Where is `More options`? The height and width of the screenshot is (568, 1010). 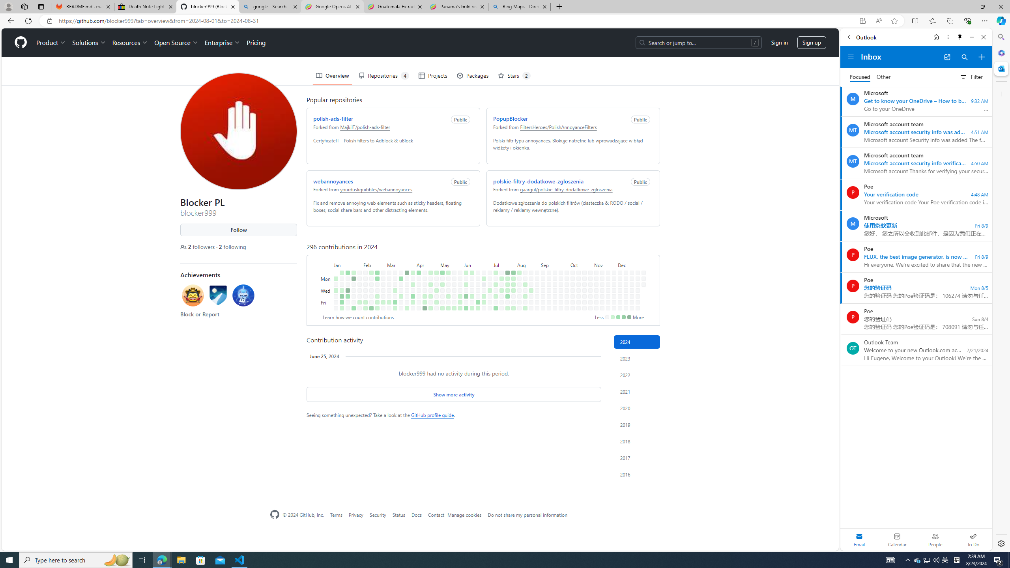 More options is located at coordinates (948, 37).